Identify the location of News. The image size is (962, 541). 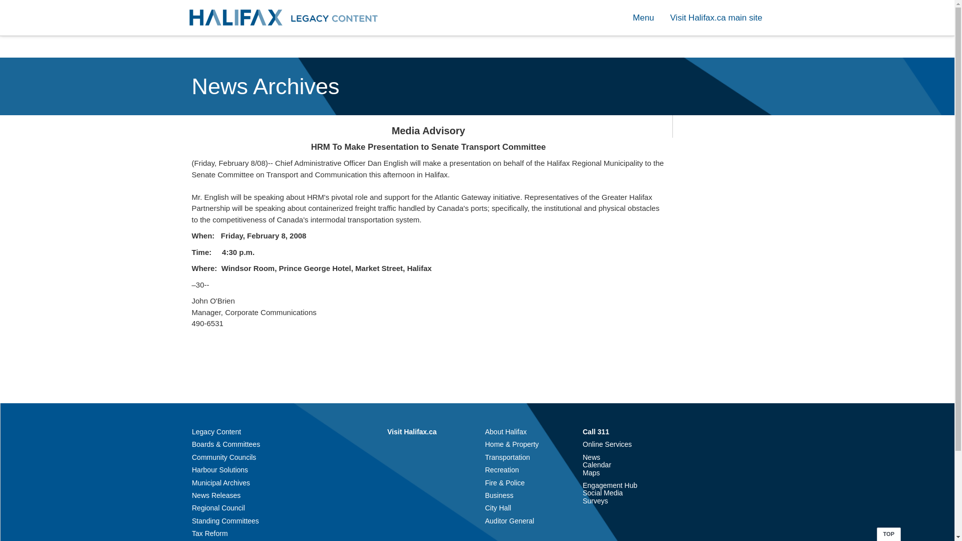
(591, 457).